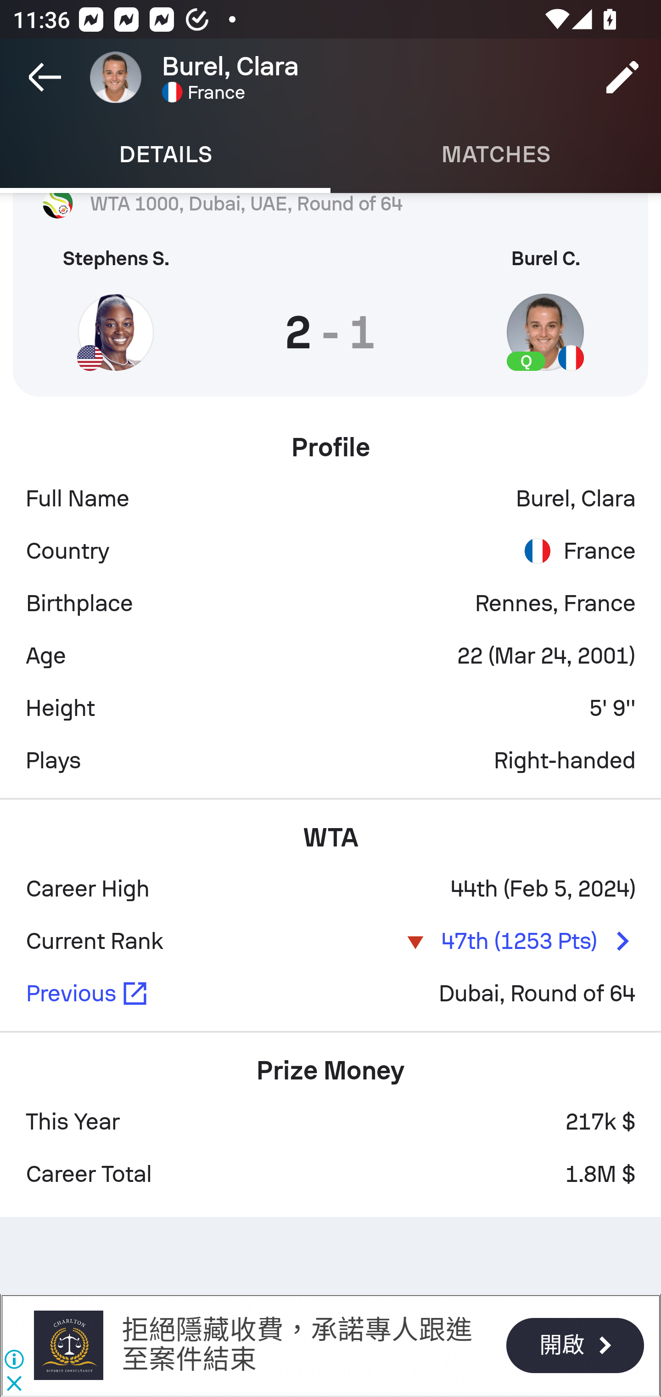 This screenshot has width=661, height=1397. I want to click on Matches MATCHES, so click(496, 154).